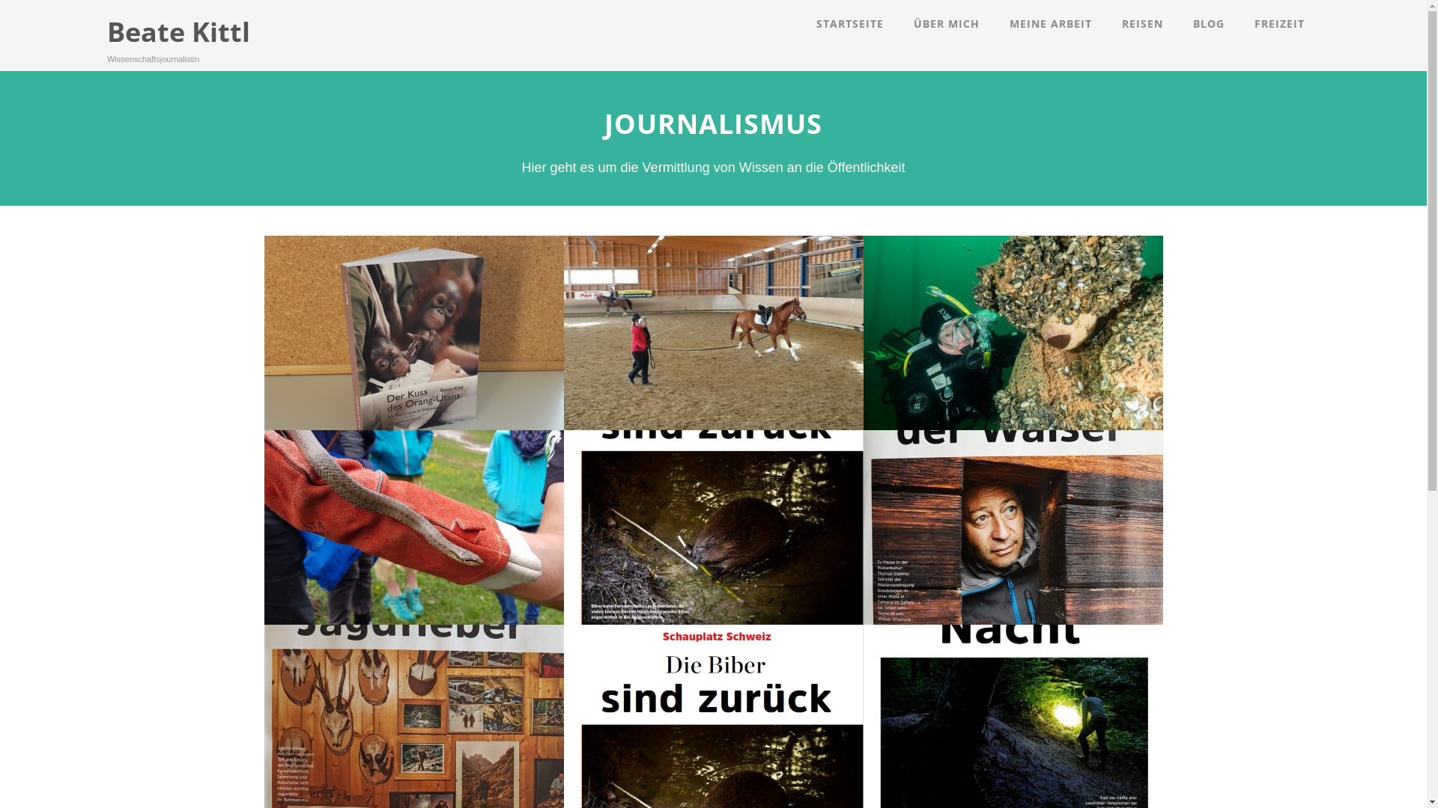 This screenshot has width=1438, height=808. I want to click on MEINE ARBEIT, so click(1051, 24).